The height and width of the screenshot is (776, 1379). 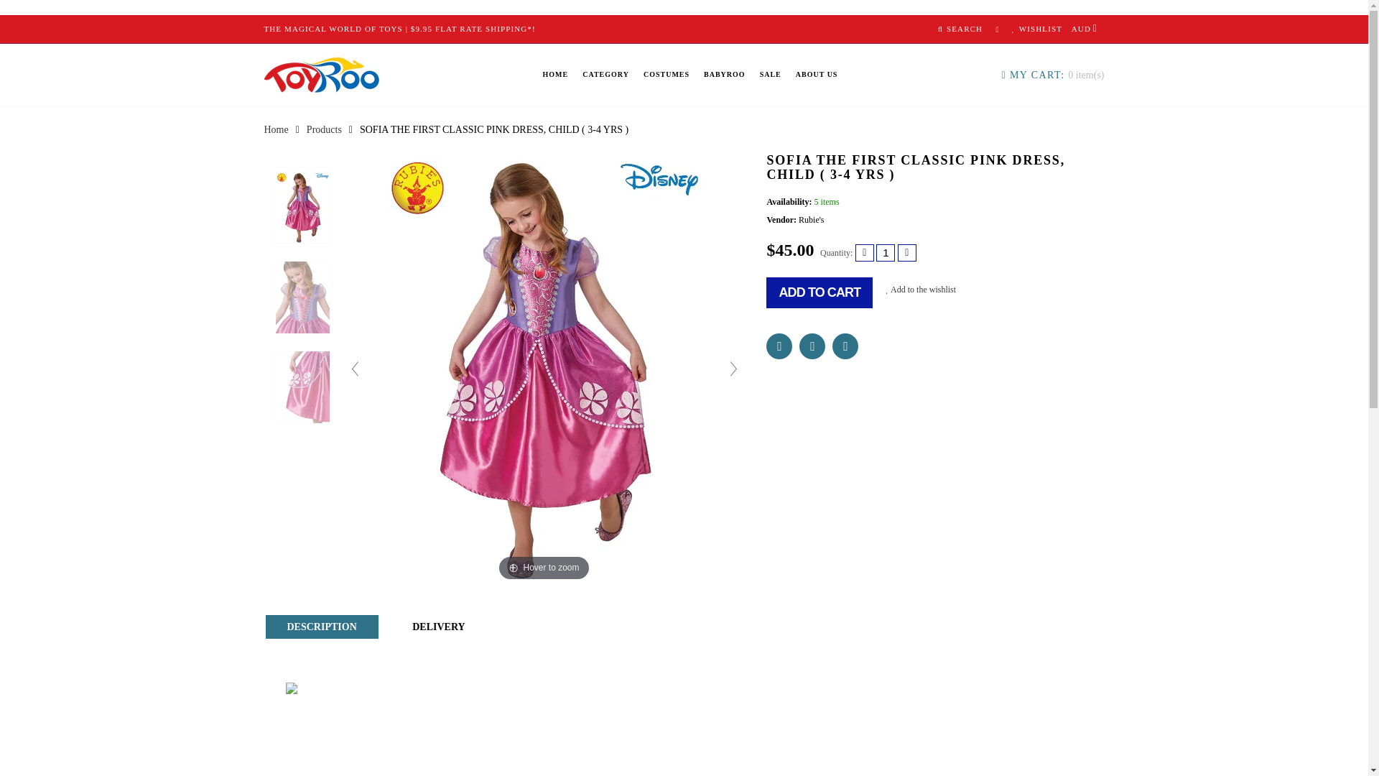 What do you see at coordinates (1037, 29) in the screenshot?
I see `WISHLIST` at bounding box center [1037, 29].